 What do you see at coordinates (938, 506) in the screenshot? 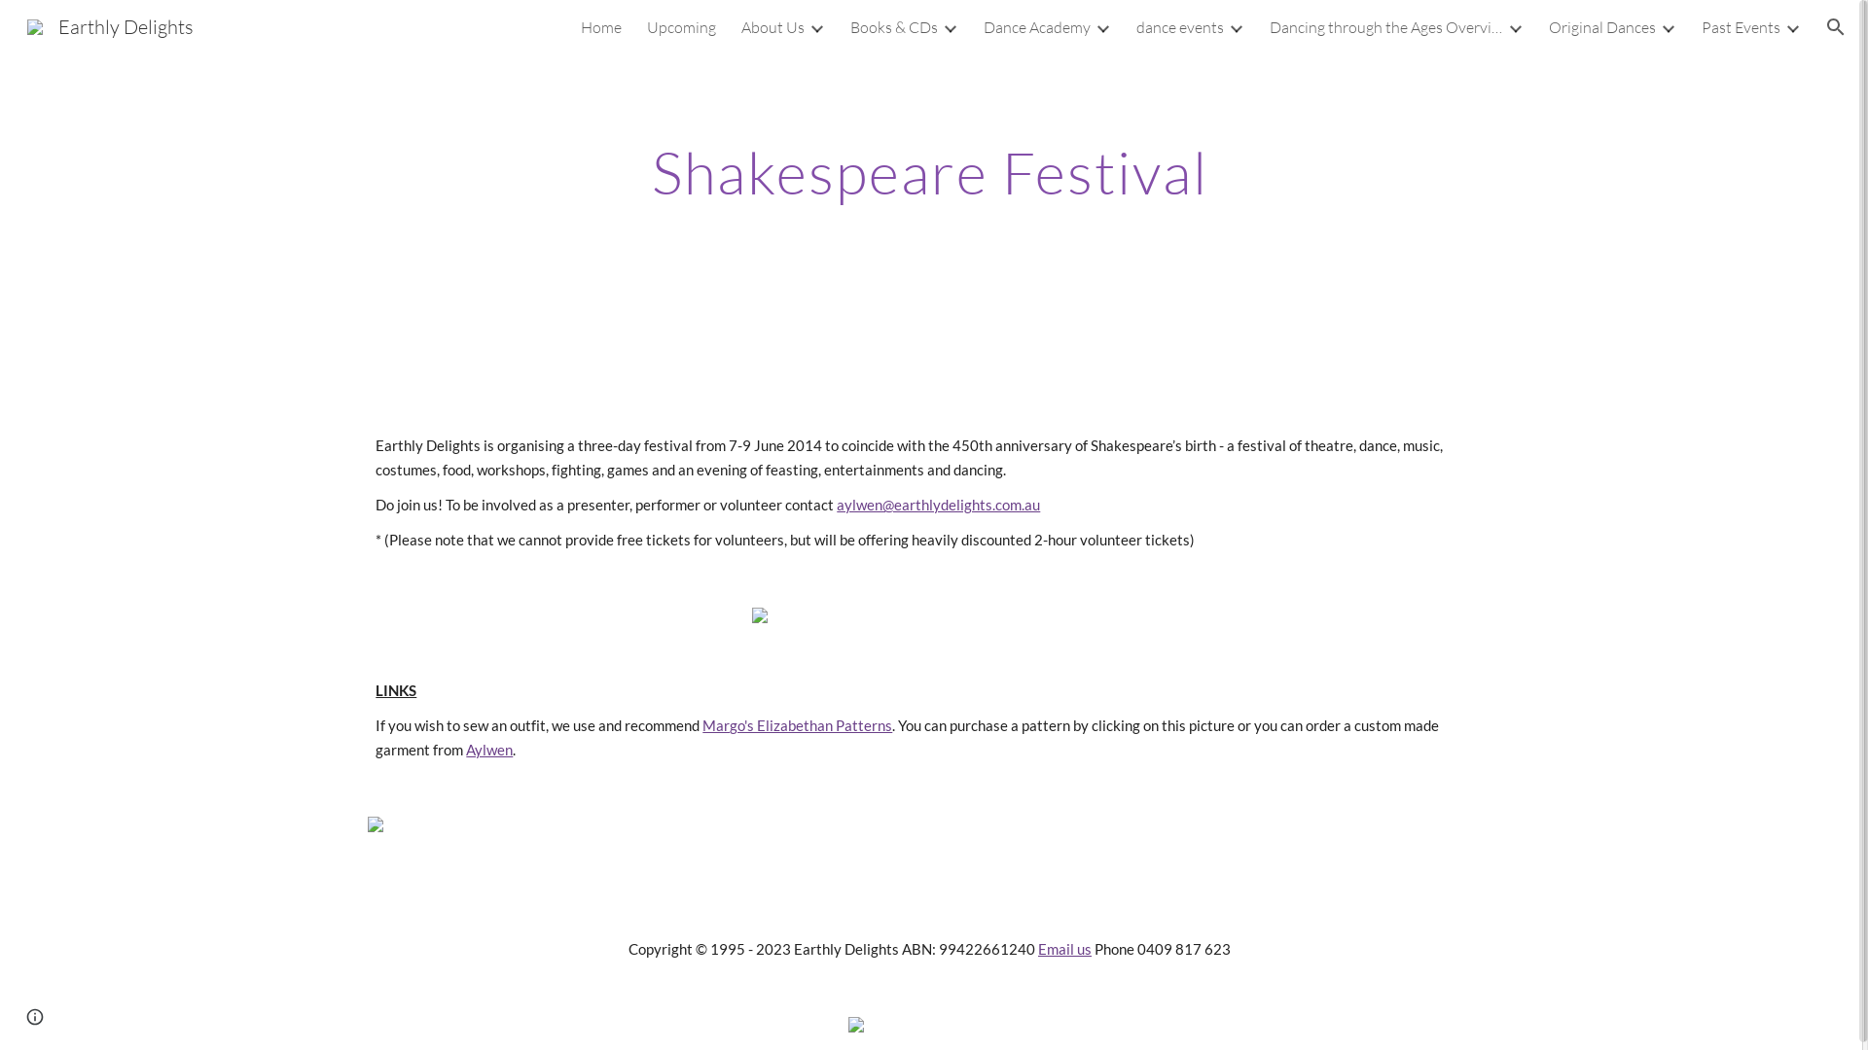
I see `aylwen@earthlydelights.com.au` at bounding box center [938, 506].